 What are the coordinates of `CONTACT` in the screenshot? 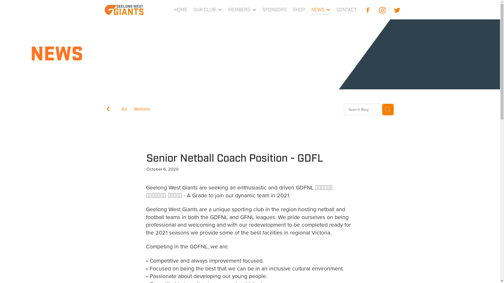 It's located at (346, 10).